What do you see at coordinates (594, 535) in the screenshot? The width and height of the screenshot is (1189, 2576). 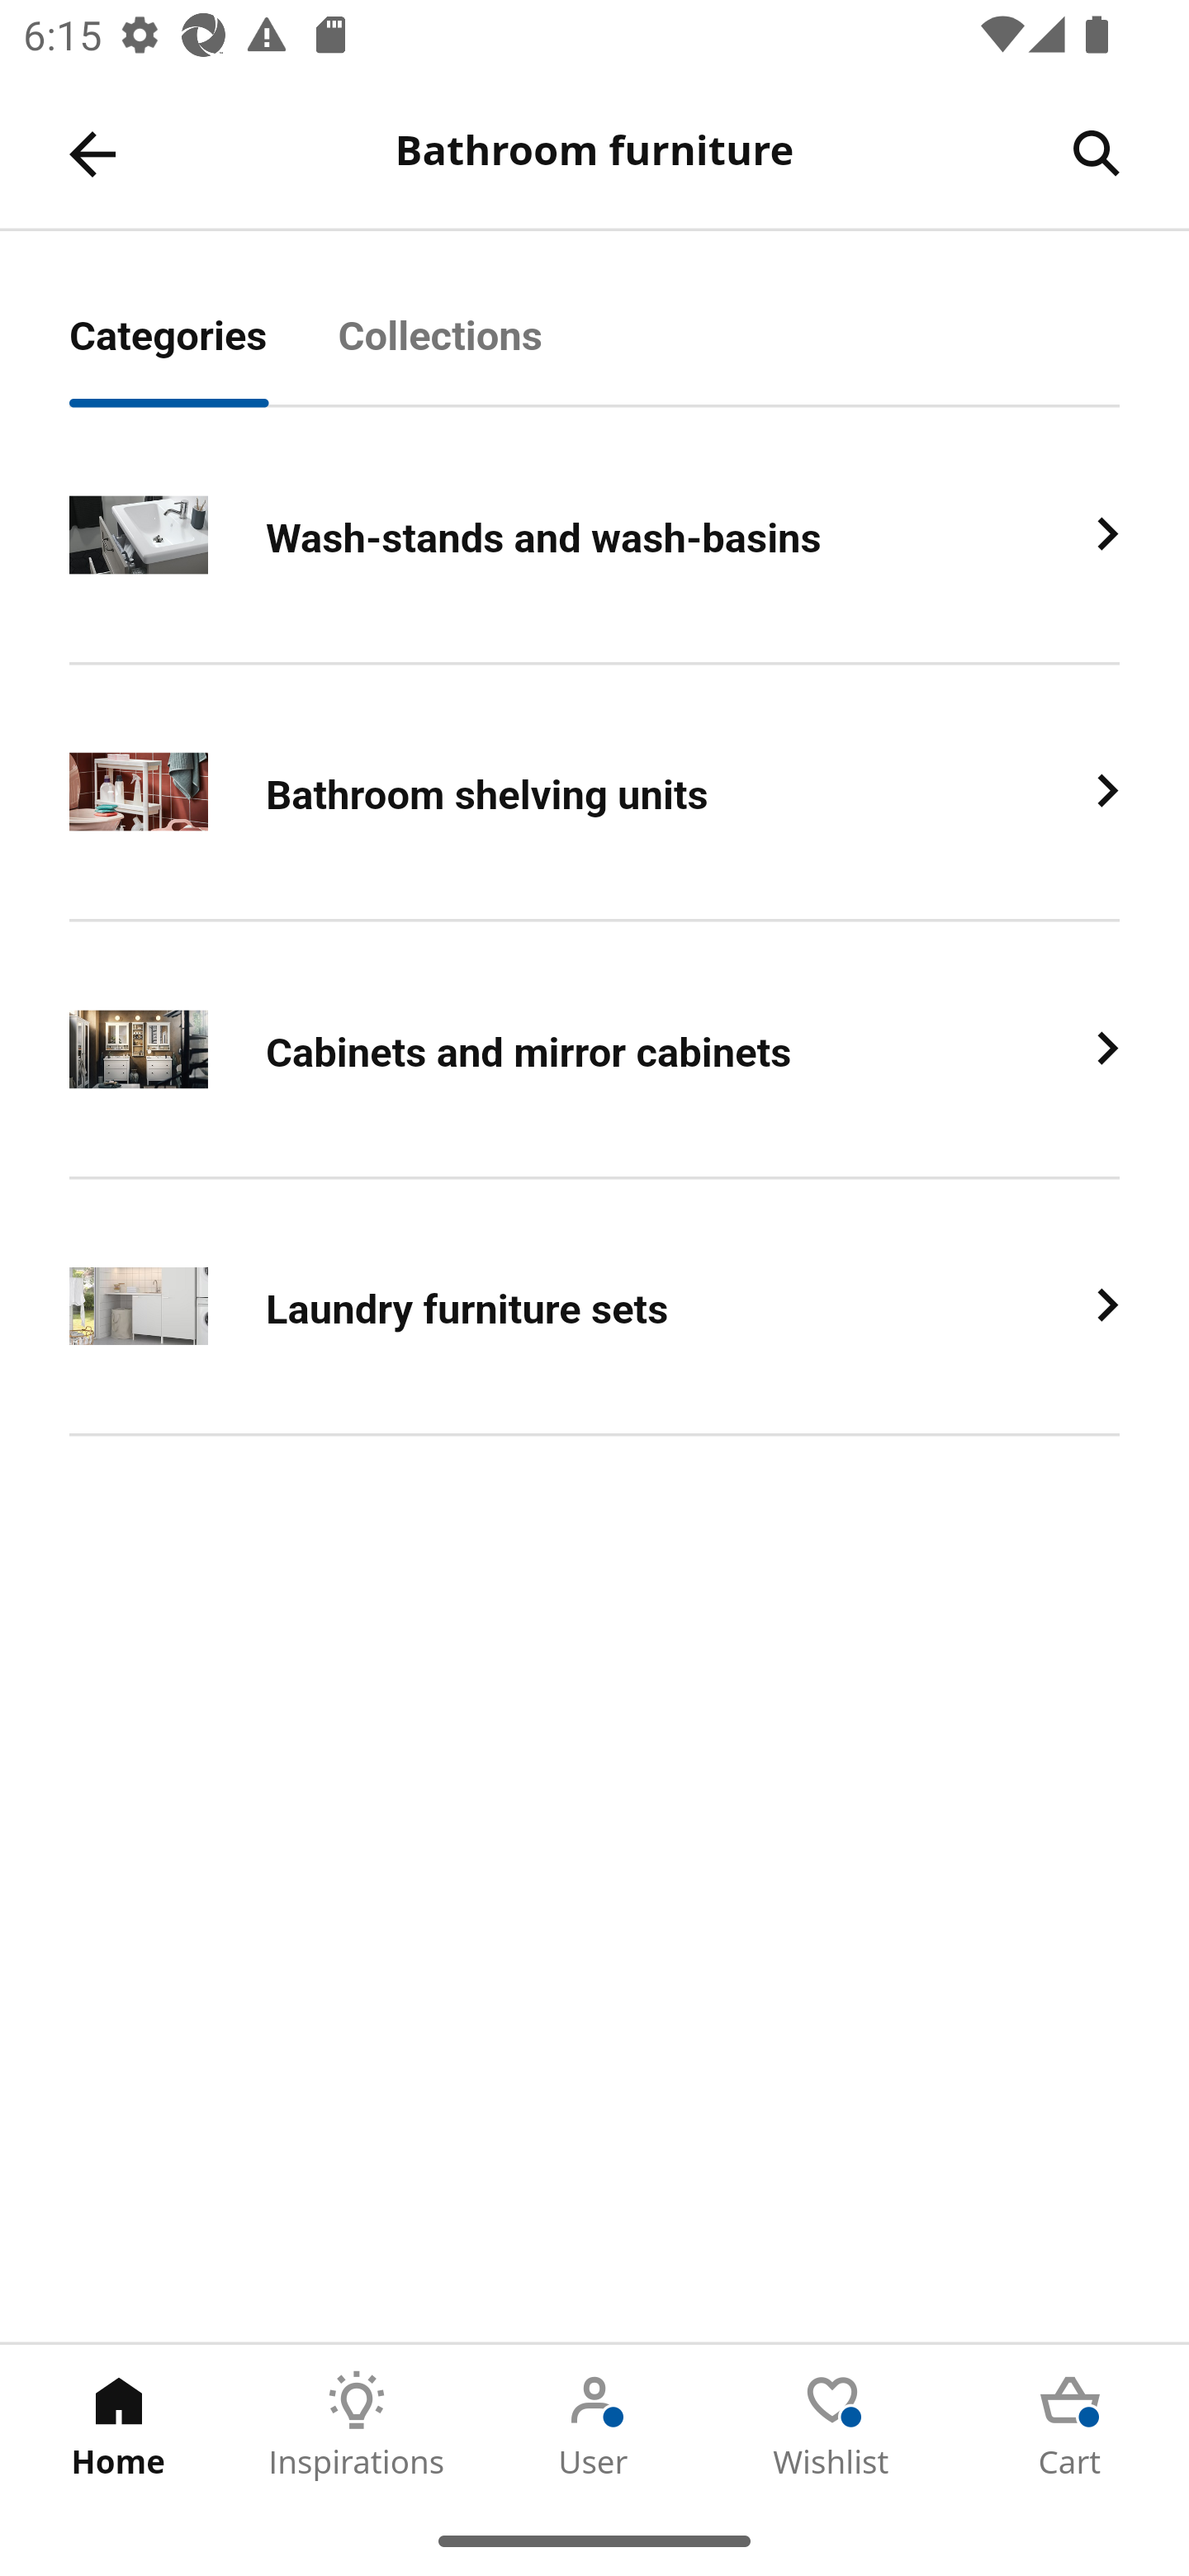 I see `Wash-stands and wash-basins` at bounding box center [594, 535].